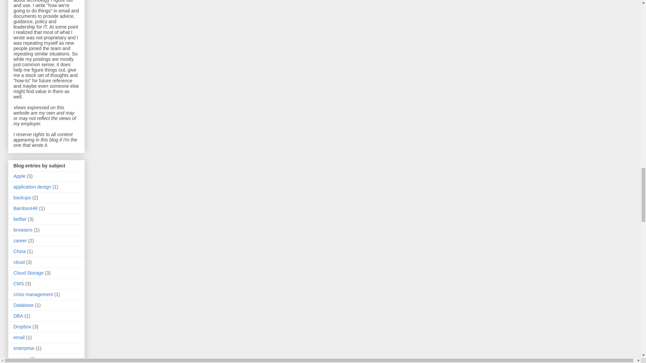 The height and width of the screenshot is (363, 646). Describe the element at coordinates (32, 187) in the screenshot. I see `application design` at that location.